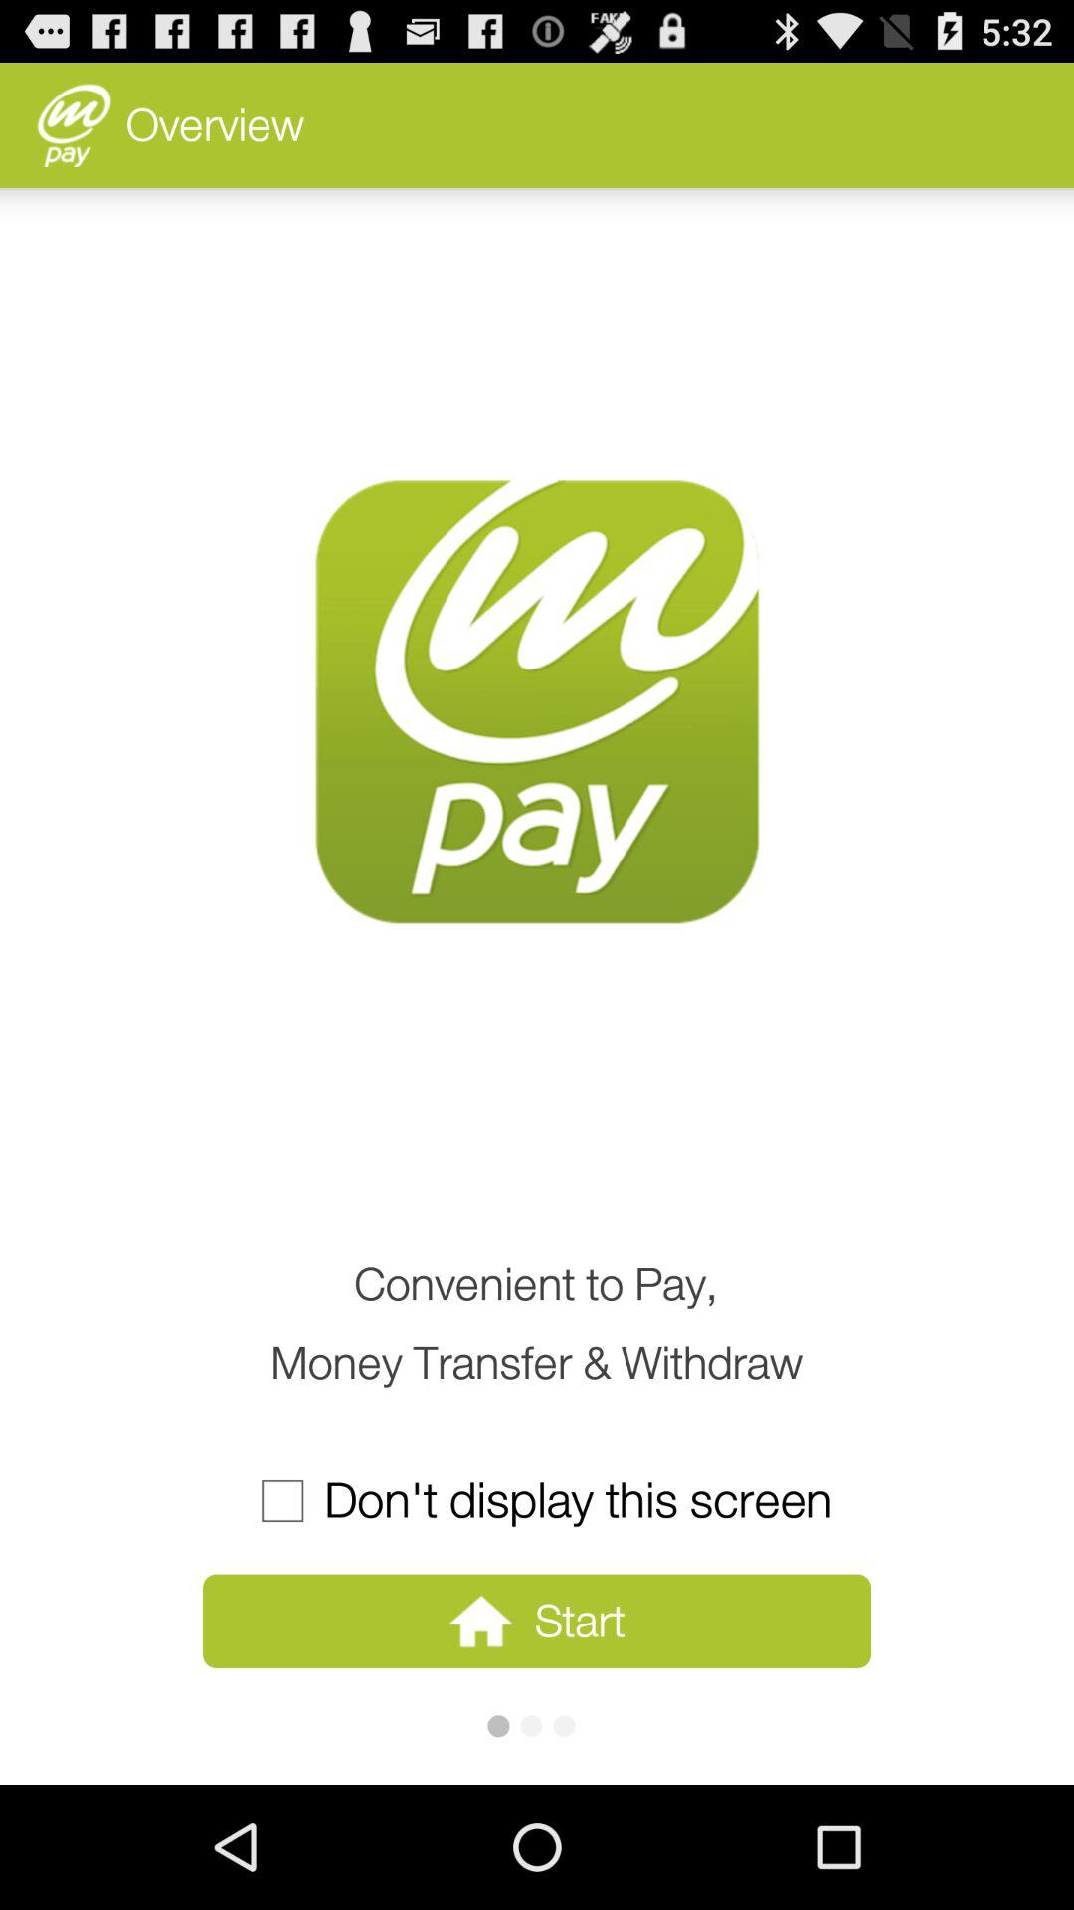  I want to click on turn on icon below the convenient to pay, so click(536, 1501).